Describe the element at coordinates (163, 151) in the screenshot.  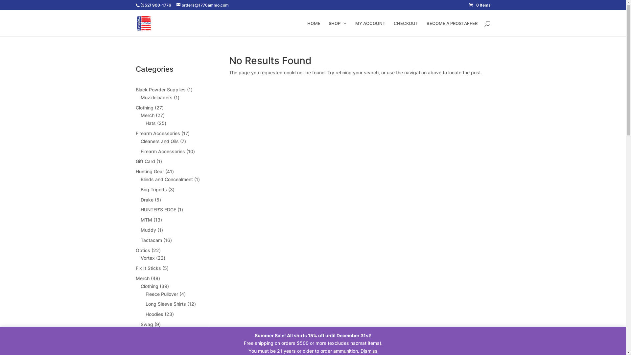
I see `Firearm Accessories` at that location.